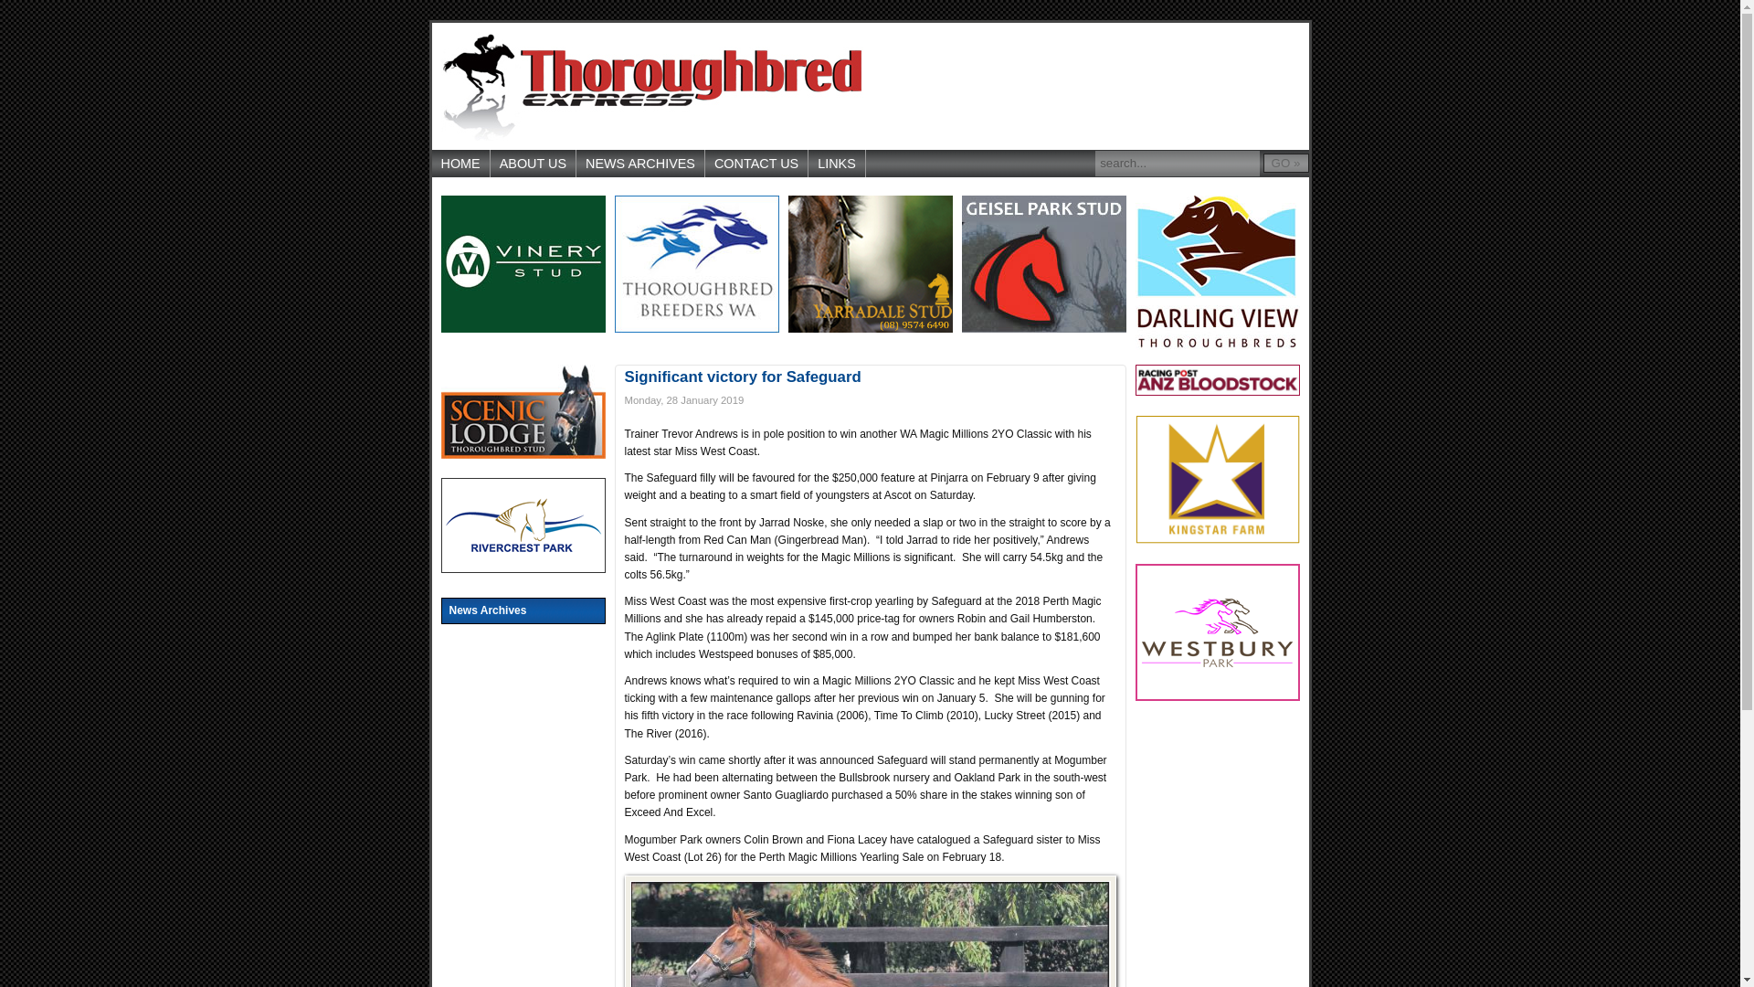 The height and width of the screenshot is (987, 1754). Describe the element at coordinates (1177, 164) in the screenshot. I see `search...` at that location.